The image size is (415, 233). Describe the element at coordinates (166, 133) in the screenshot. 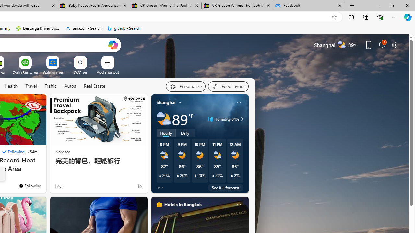

I see `Hourly` at that location.